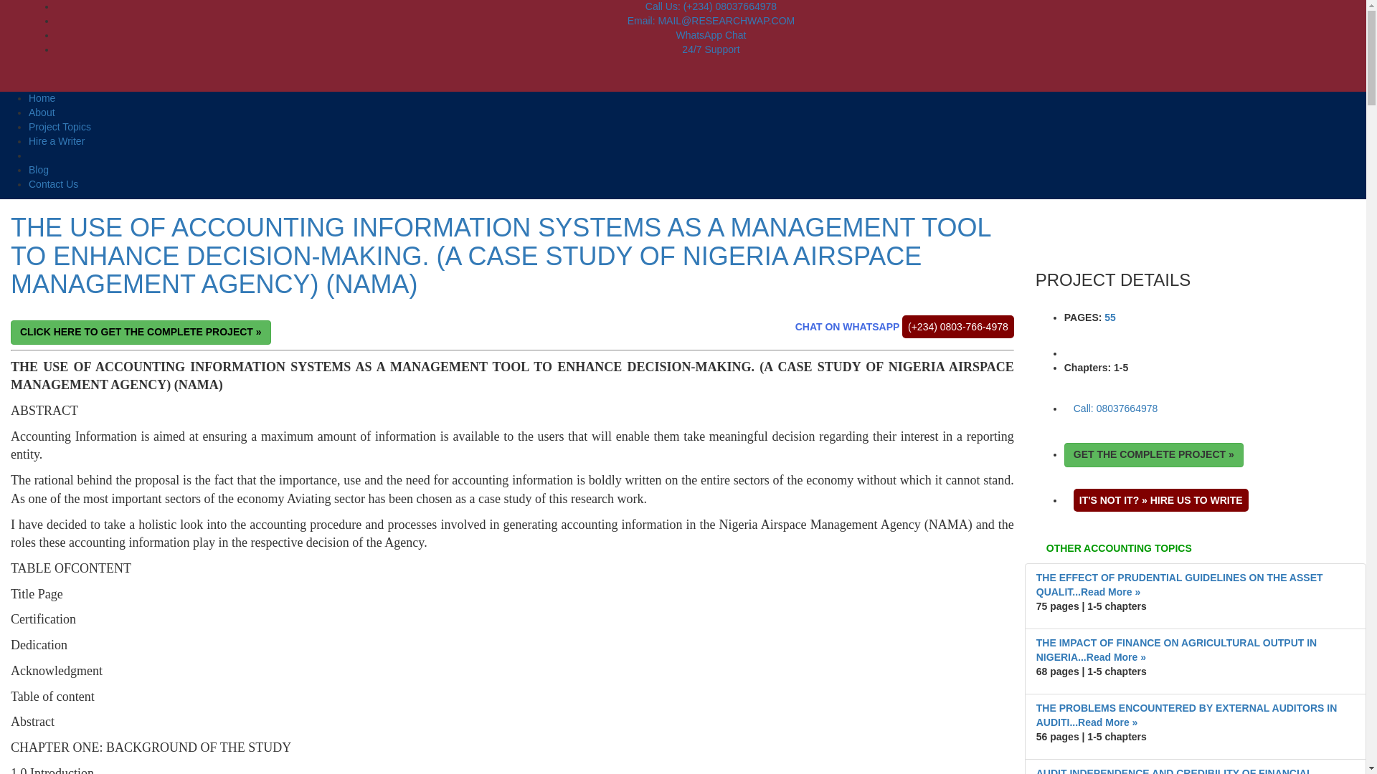 This screenshot has width=1377, height=774. I want to click on Hire a Writer, so click(56, 141).